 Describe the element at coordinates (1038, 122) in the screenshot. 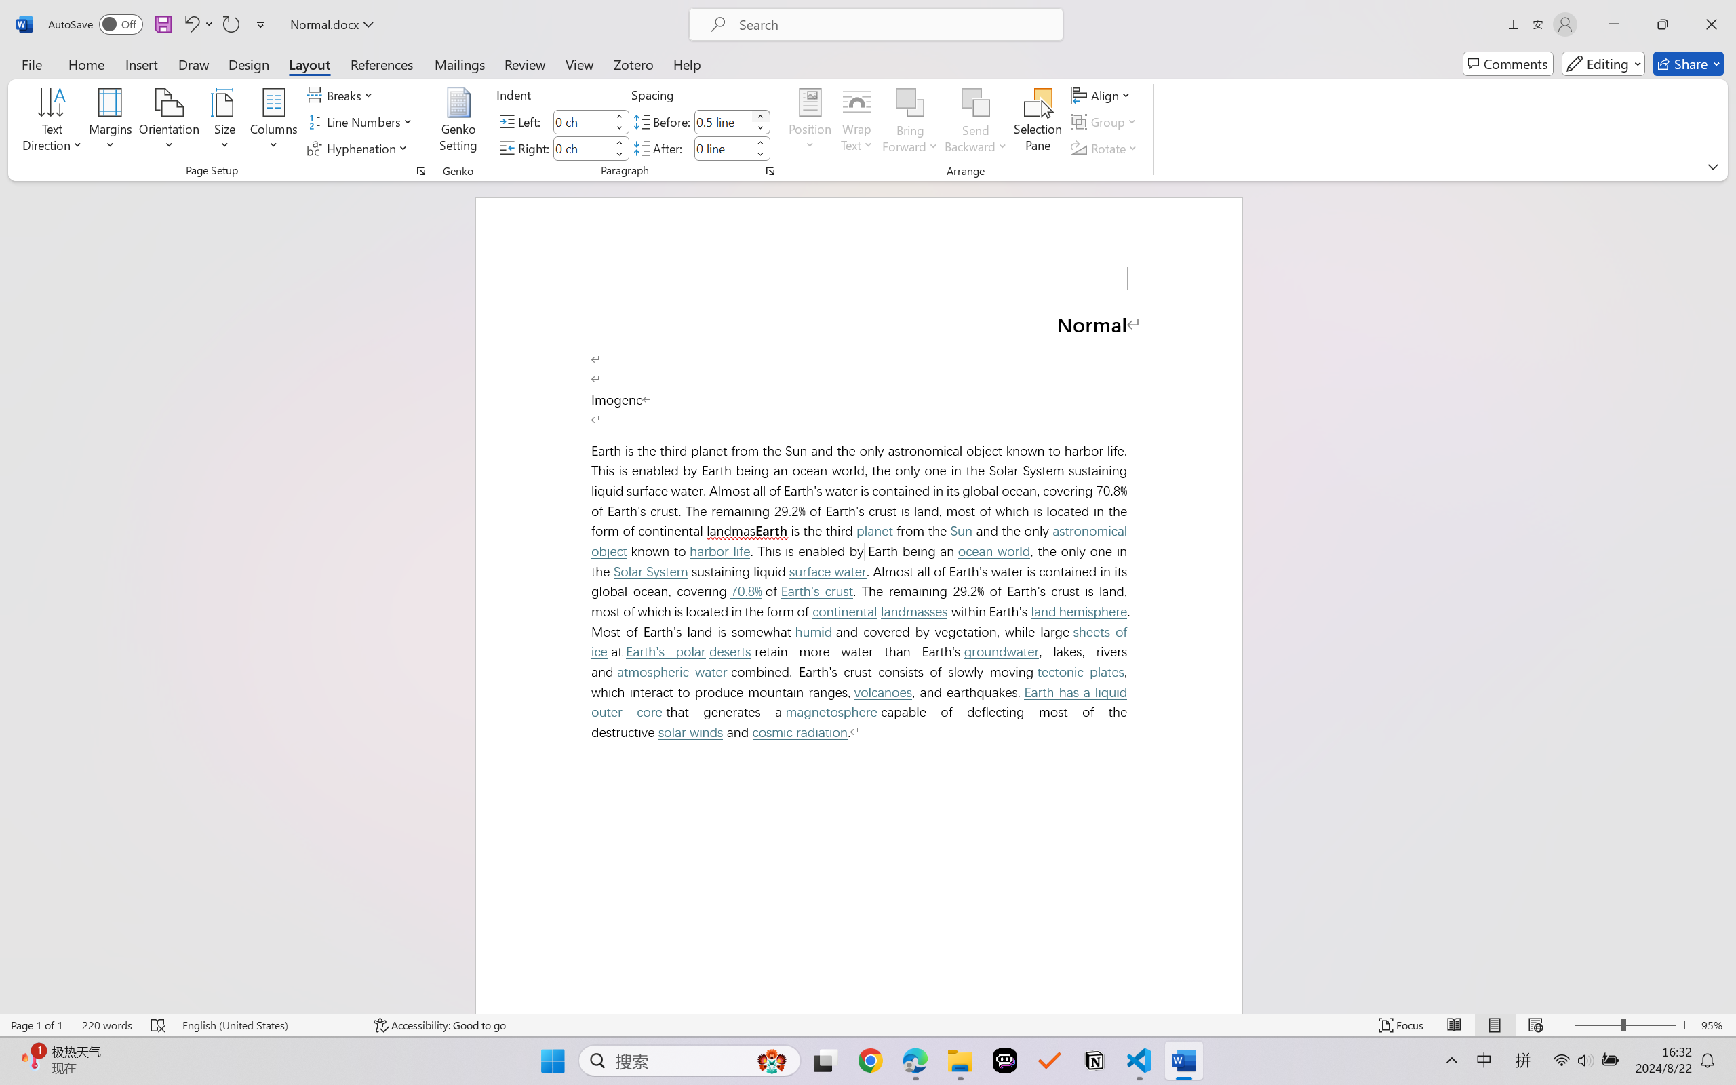

I see `Selection Pane...` at that location.